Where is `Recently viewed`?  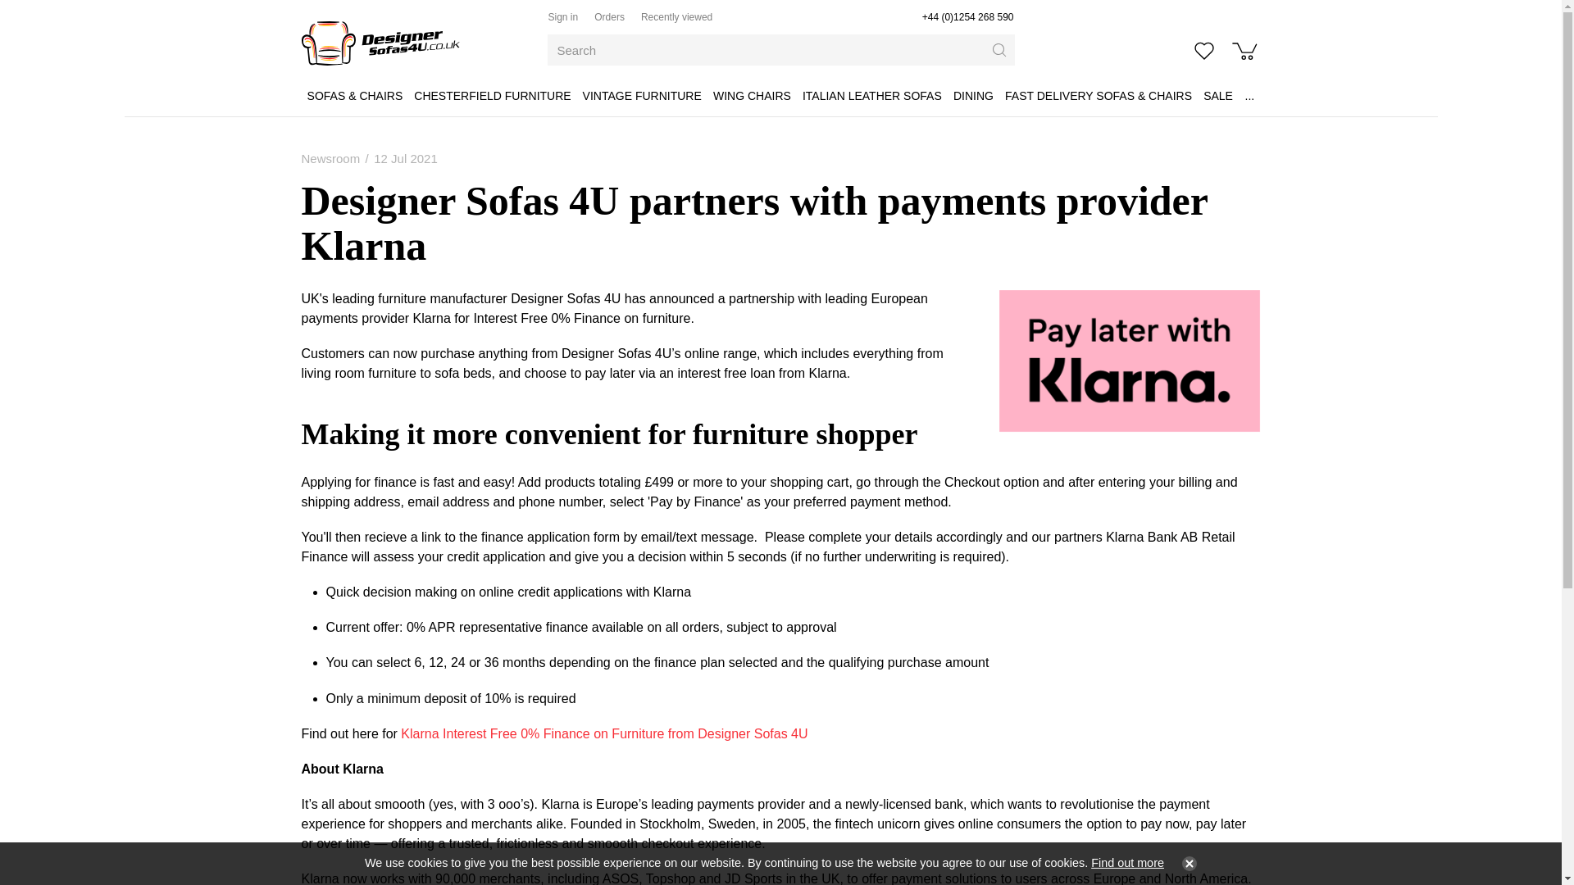
Recently viewed is located at coordinates (676, 17).